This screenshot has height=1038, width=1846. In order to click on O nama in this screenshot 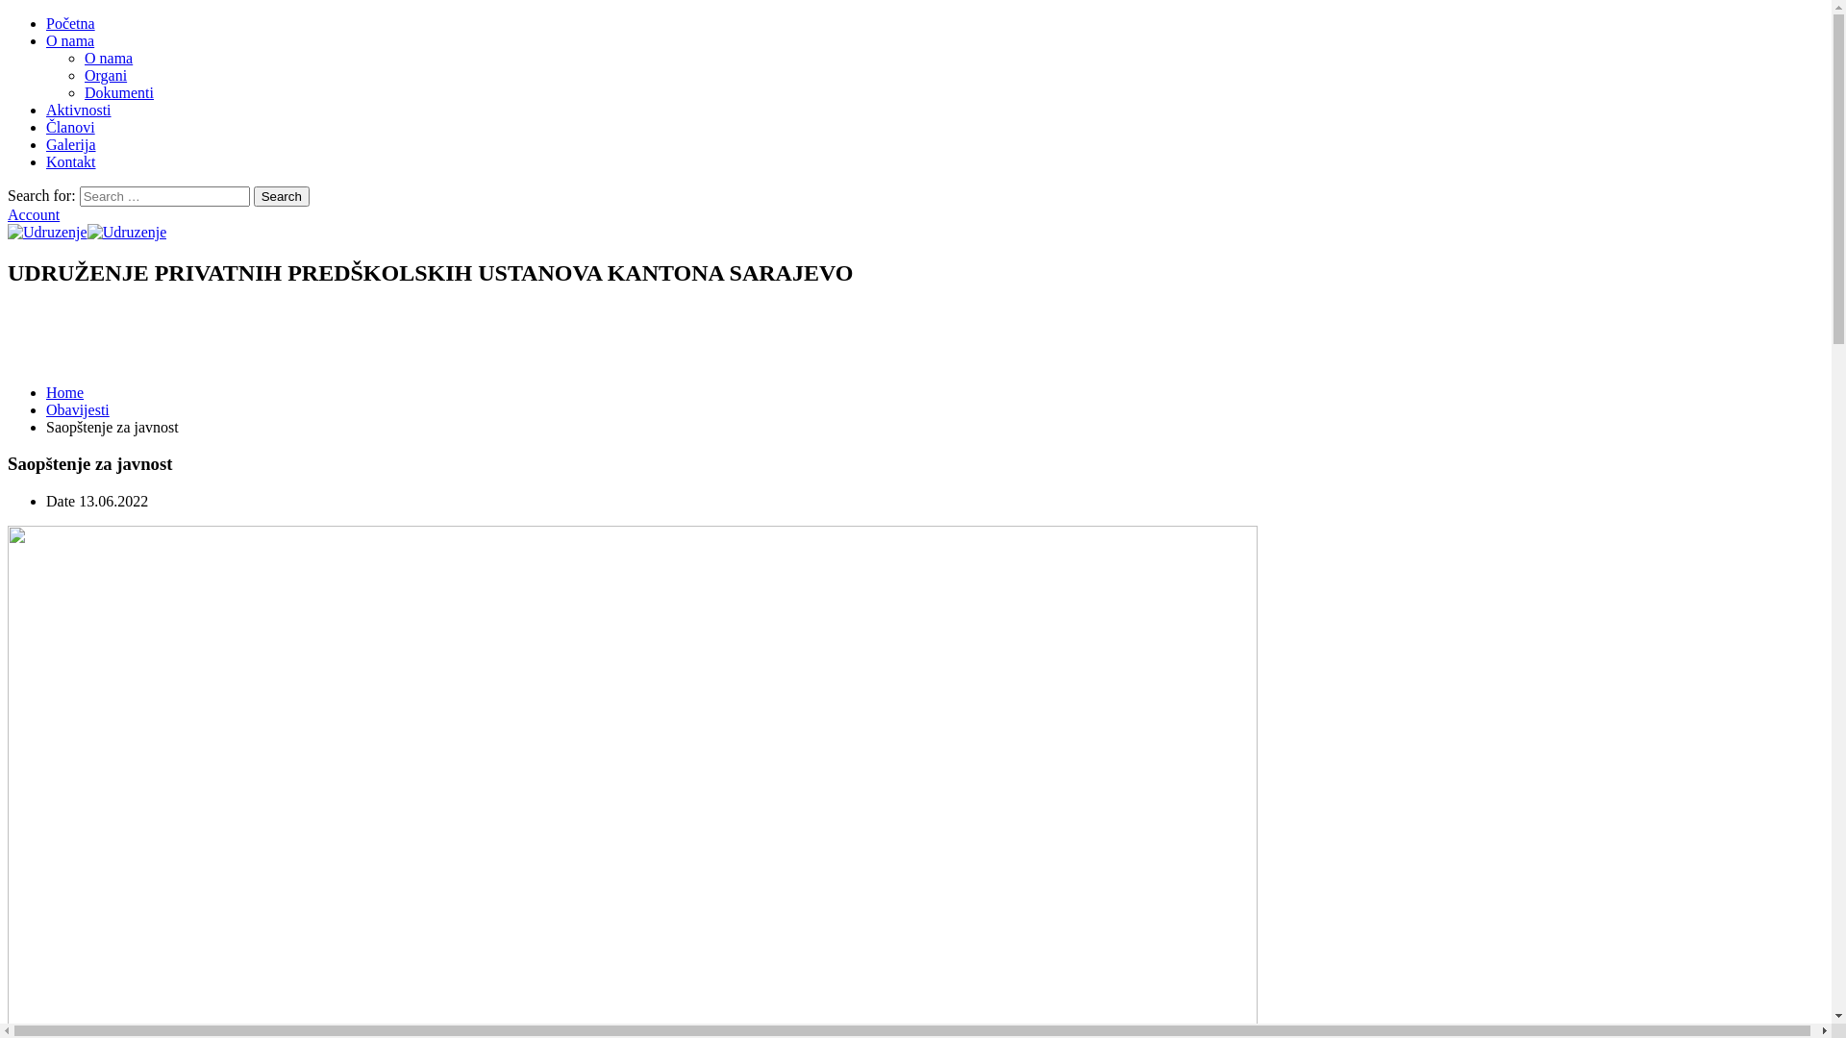, I will do `click(70, 40)`.